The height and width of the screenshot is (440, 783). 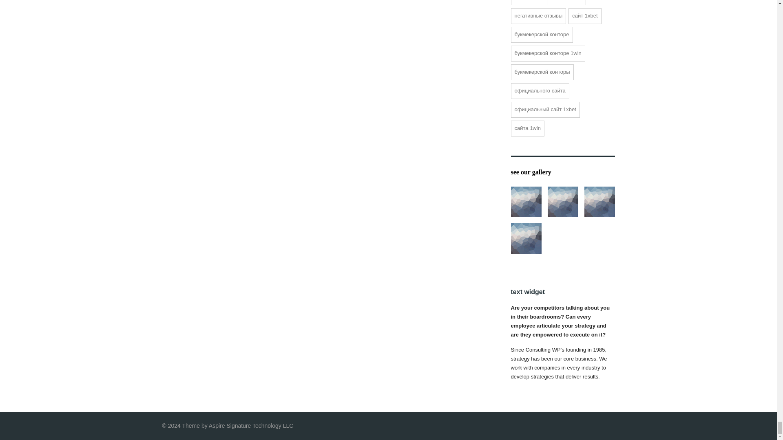 I want to click on placeholder, so click(x=525, y=238).